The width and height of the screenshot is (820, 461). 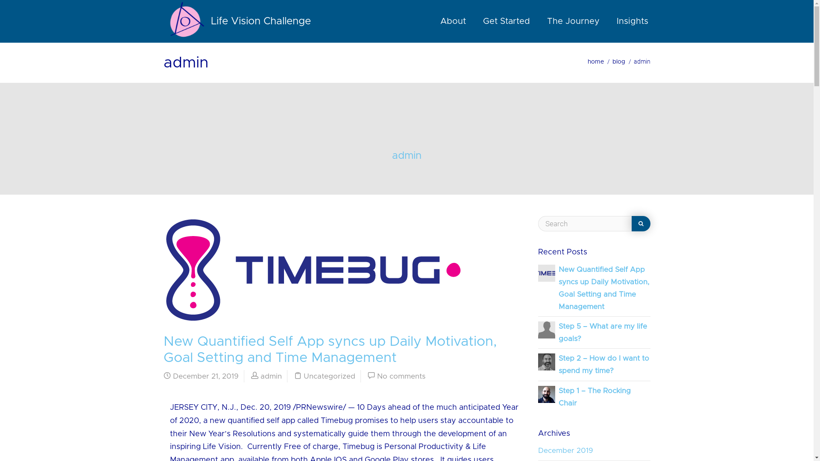 I want to click on home, so click(x=596, y=62).